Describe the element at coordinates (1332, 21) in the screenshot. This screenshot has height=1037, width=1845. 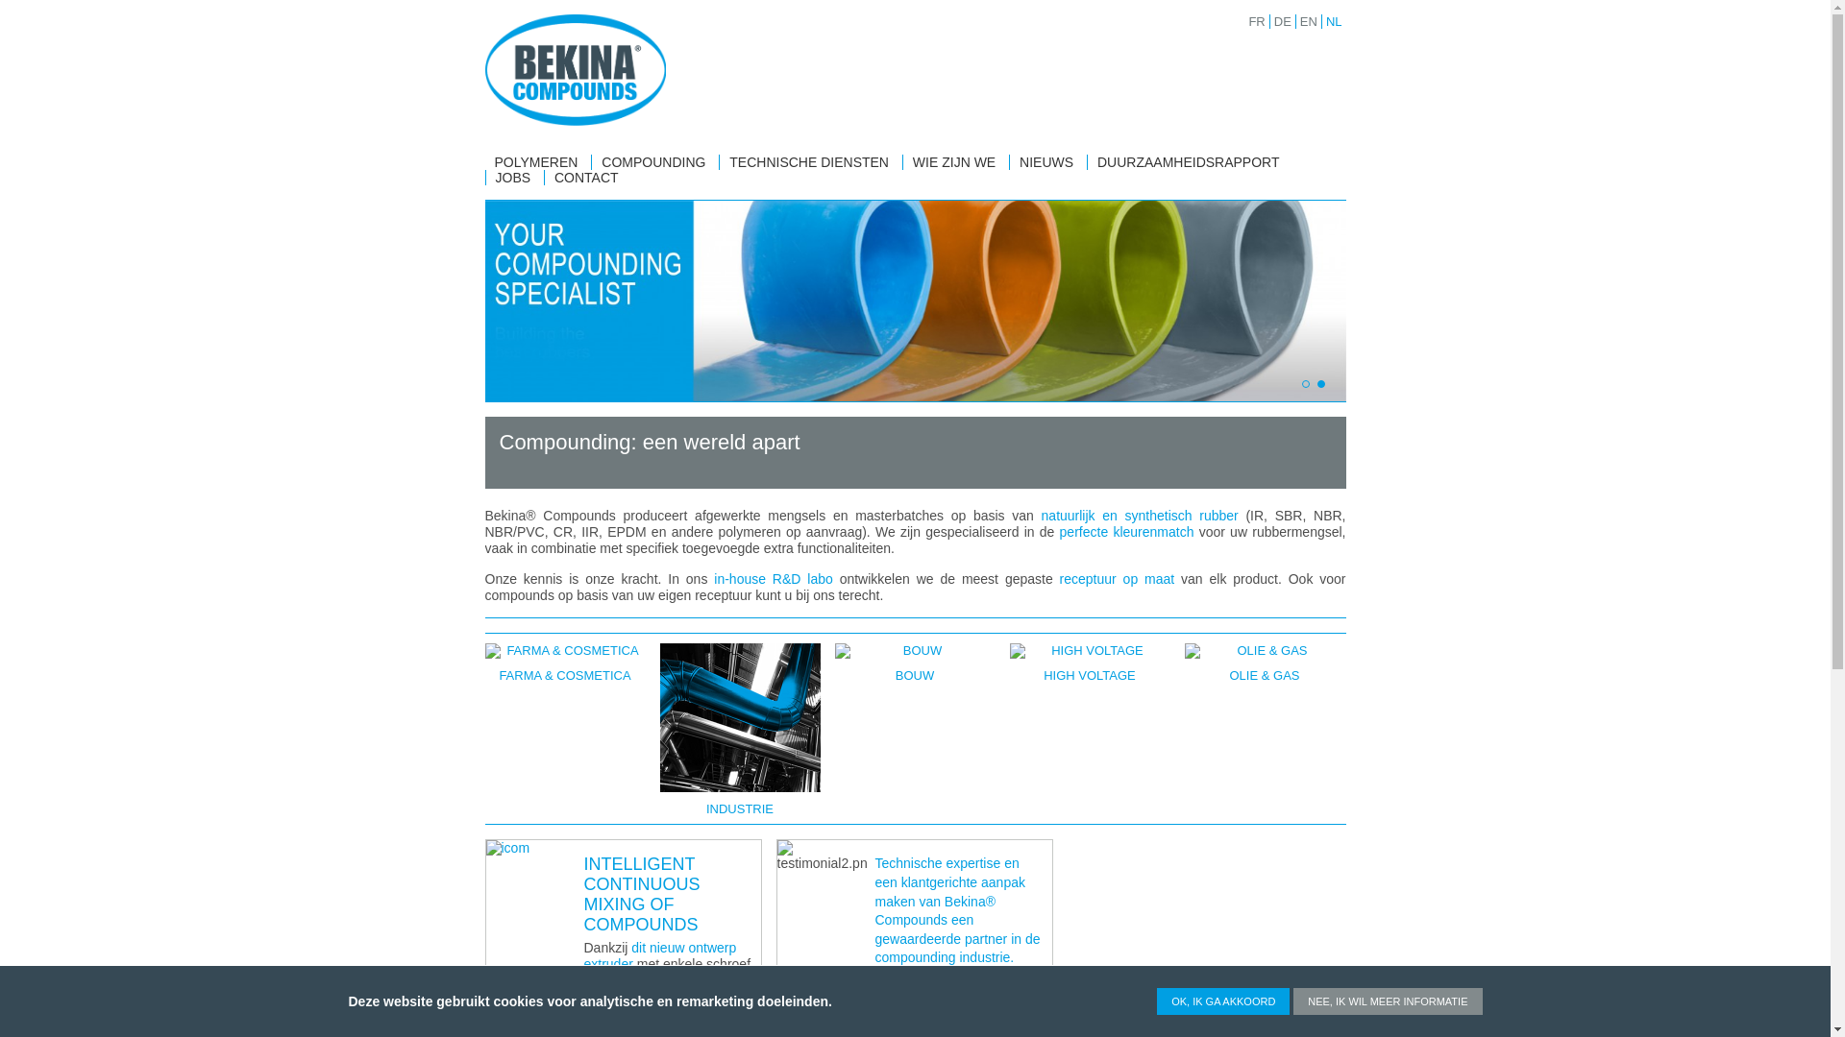
I see `NL` at that location.